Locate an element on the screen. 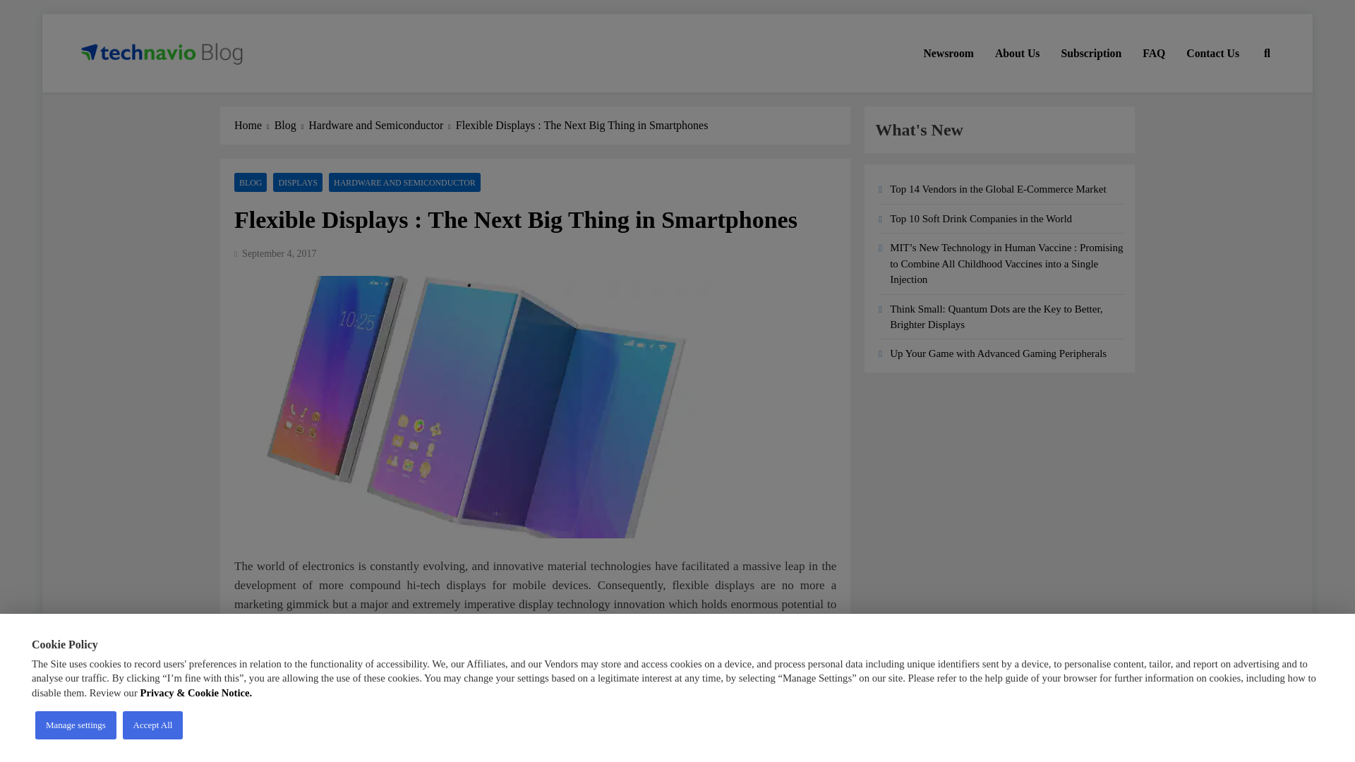  FAQ is located at coordinates (1153, 53).